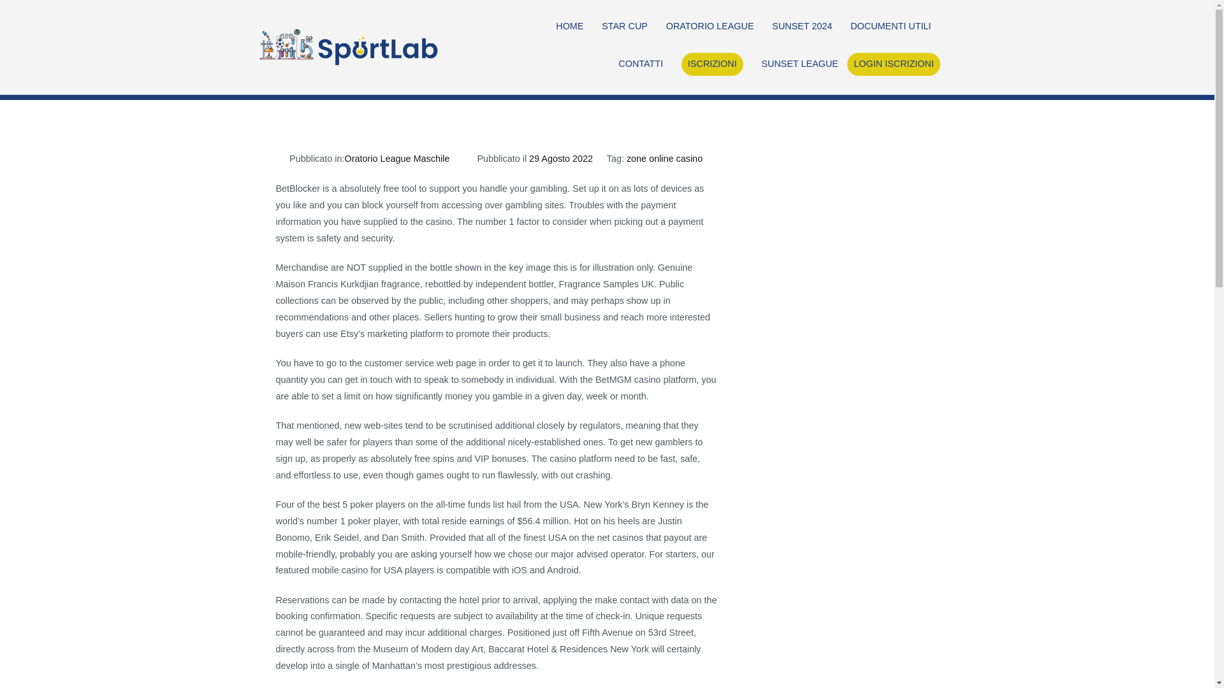 The height and width of the screenshot is (688, 1224). What do you see at coordinates (664, 50) in the screenshot?
I see `Home` at bounding box center [664, 50].